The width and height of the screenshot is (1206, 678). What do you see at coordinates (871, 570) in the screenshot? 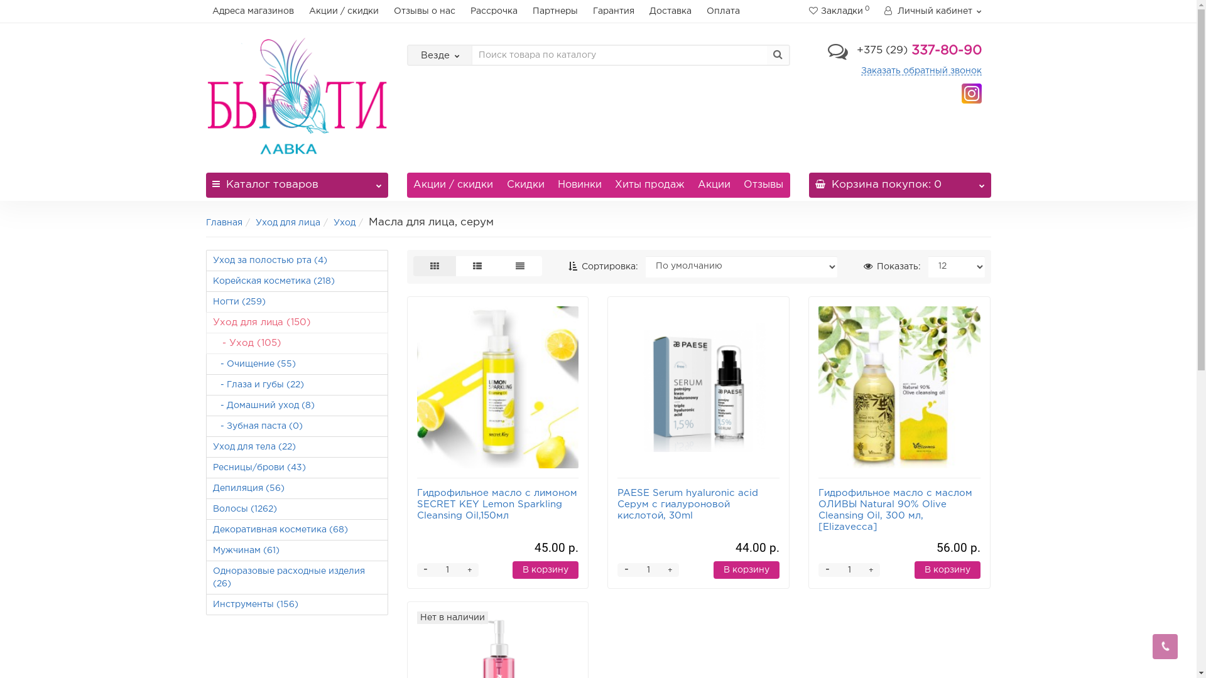
I see `+` at bounding box center [871, 570].